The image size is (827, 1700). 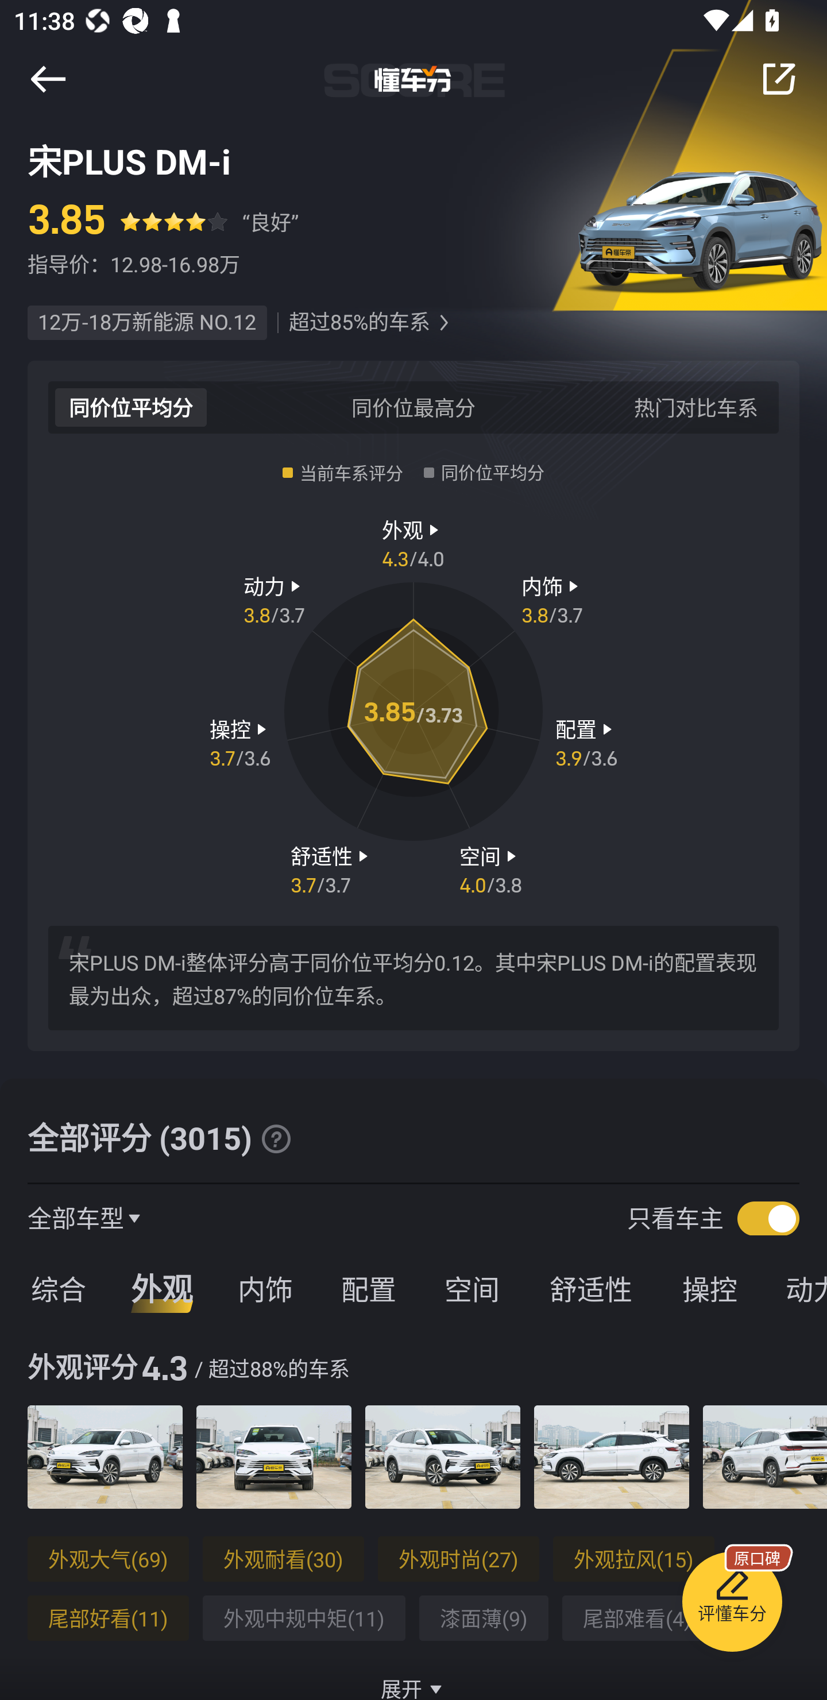 What do you see at coordinates (274, 599) in the screenshot?
I see `动力  3.8 / 3.7` at bounding box center [274, 599].